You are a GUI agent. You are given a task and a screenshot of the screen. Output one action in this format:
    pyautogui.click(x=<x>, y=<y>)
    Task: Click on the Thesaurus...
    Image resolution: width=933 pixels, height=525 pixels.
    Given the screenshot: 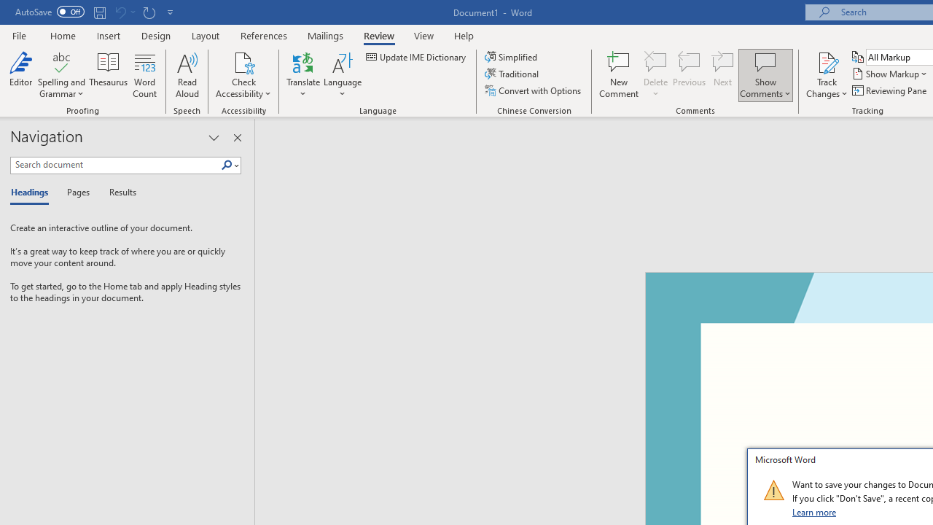 What is the action you would take?
    pyautogui.click(x=108, y=74)
    